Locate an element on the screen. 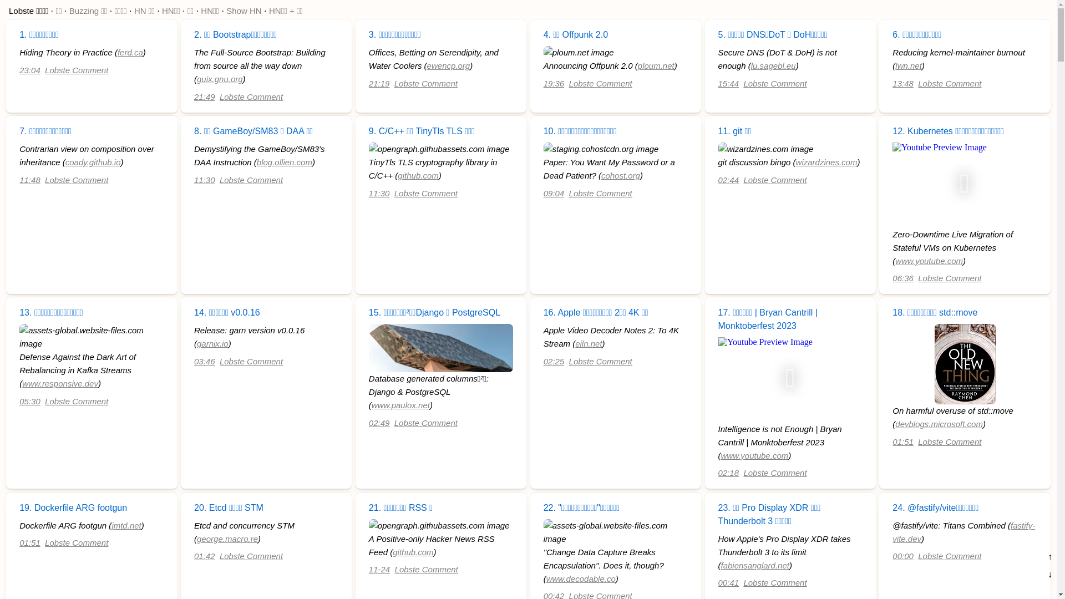  jmtd.net is located at coordinates (126, 526).